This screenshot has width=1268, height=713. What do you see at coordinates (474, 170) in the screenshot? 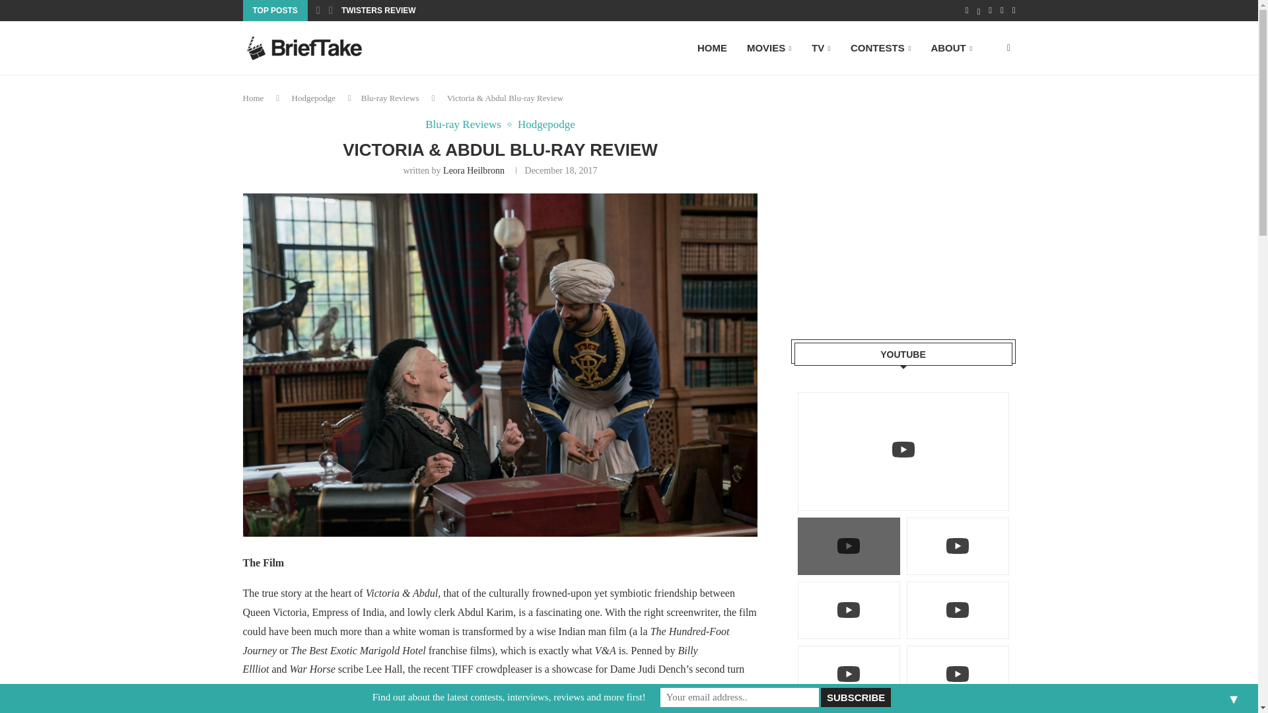
I see `Leora Heilbronn` at bounding box center [474, 170].